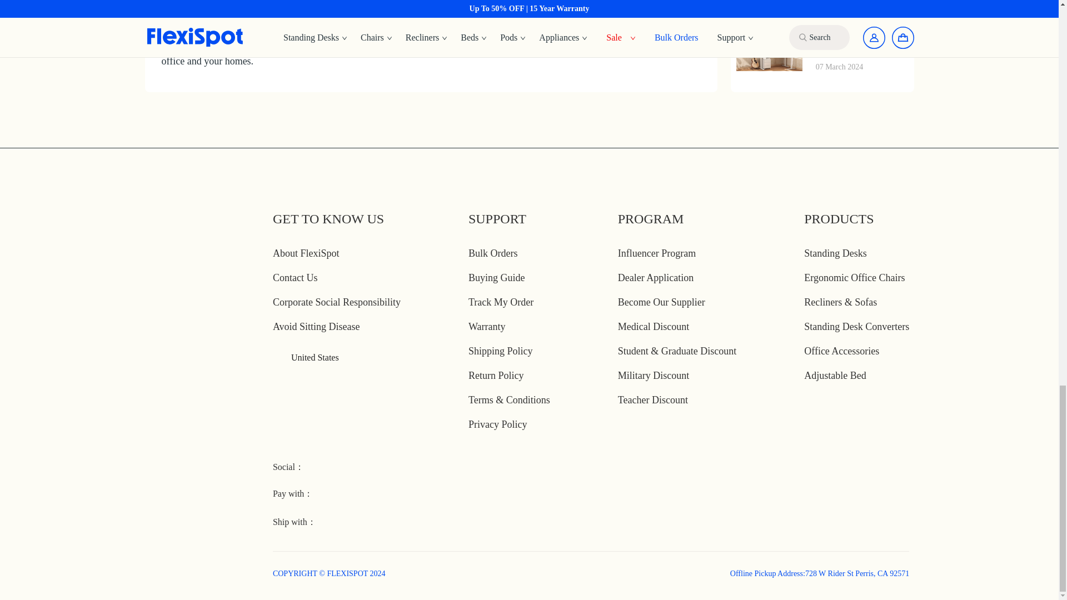  I want to click on Ribbed Low Back Armless Swivel Desk Chair 1391L11. , so click(429, 10).